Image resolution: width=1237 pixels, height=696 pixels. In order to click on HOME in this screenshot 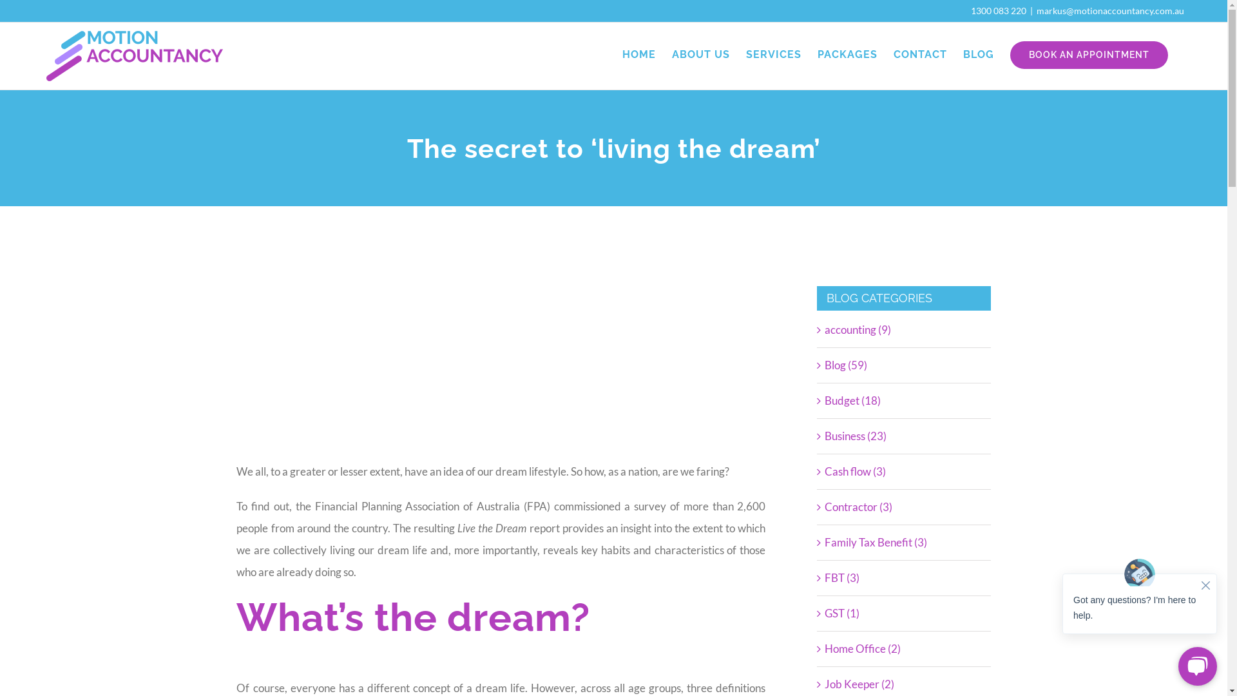, I will do `click(639, 55)`.